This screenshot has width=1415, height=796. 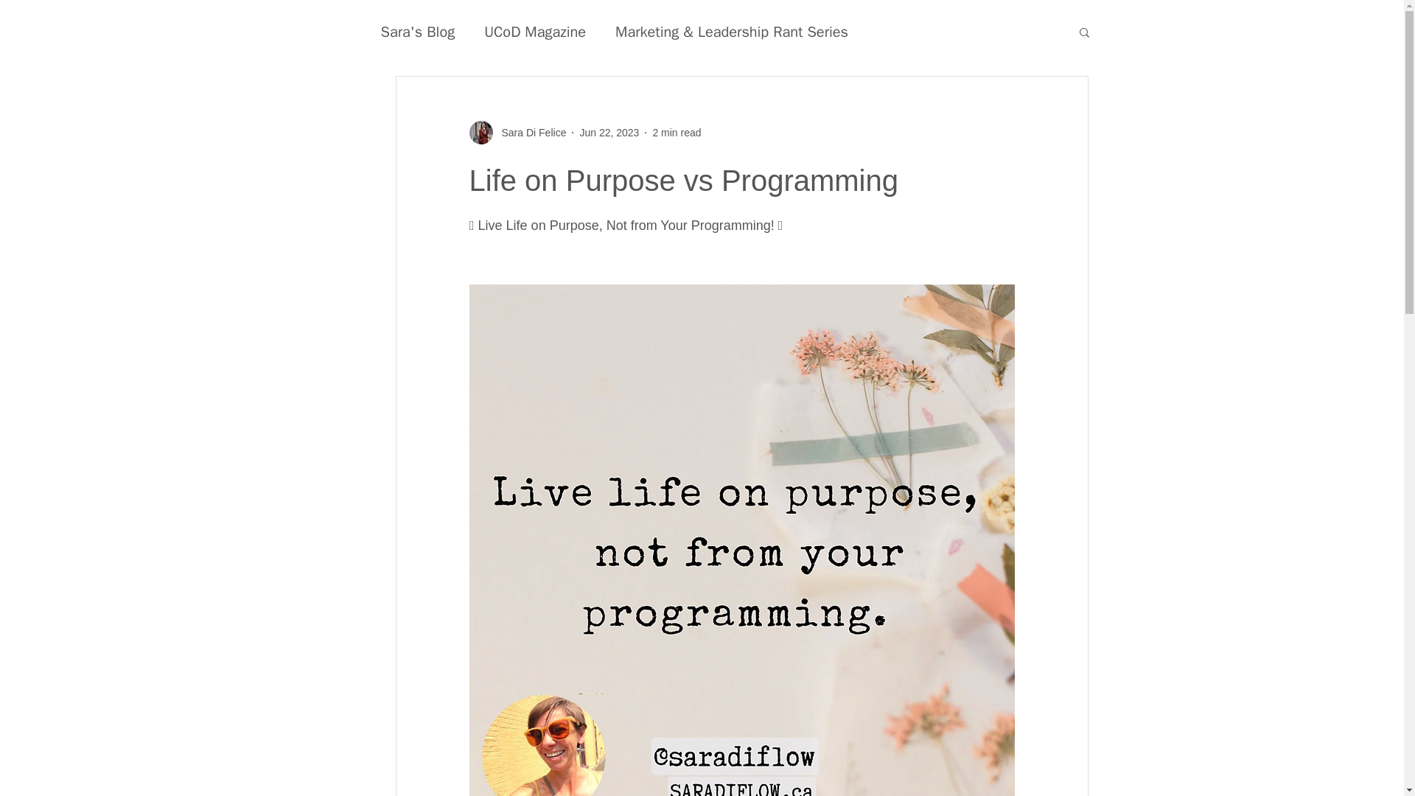 I want to click on UCoD Magazine, so click(x=534, y=32).